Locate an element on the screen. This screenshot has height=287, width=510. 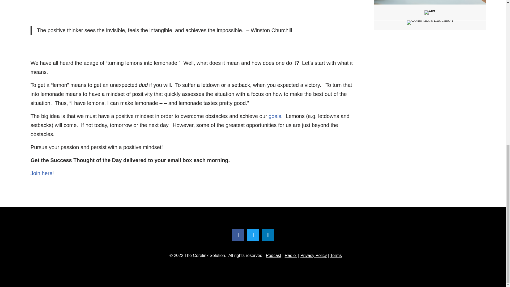
work life balance is located at coordinates (430, 2).